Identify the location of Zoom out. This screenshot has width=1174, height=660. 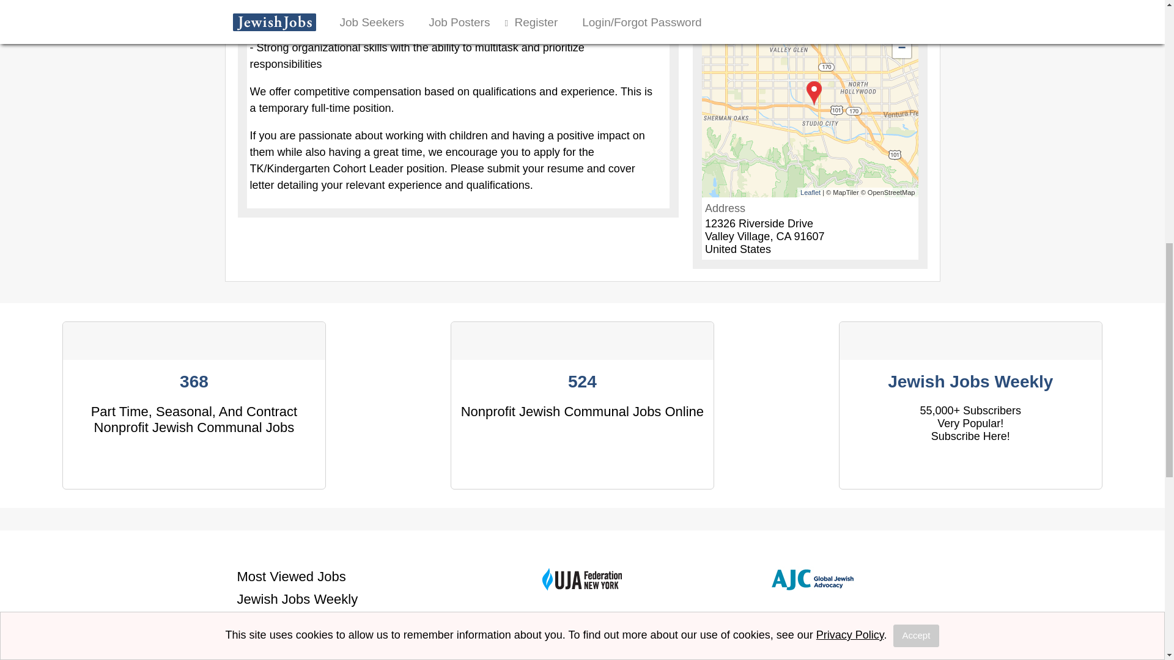
(901, 49).